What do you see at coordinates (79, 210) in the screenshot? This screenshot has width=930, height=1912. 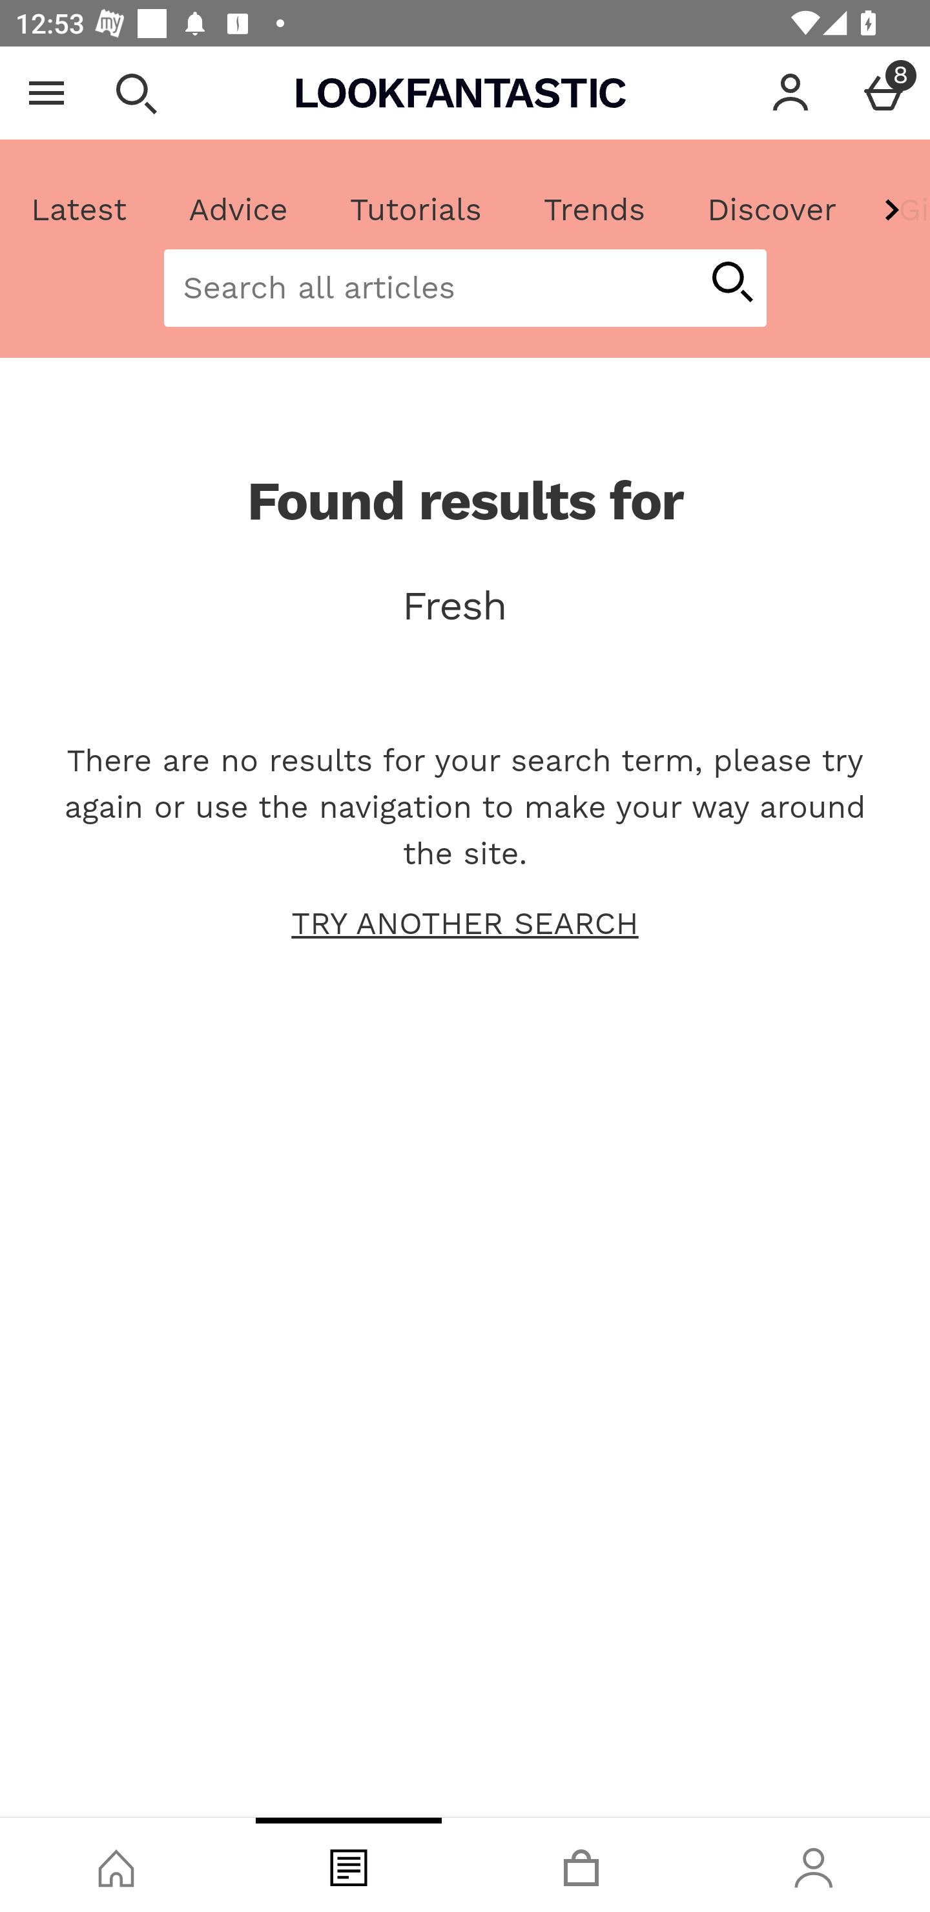 I see `Latest` at bounding box center [79, 210].